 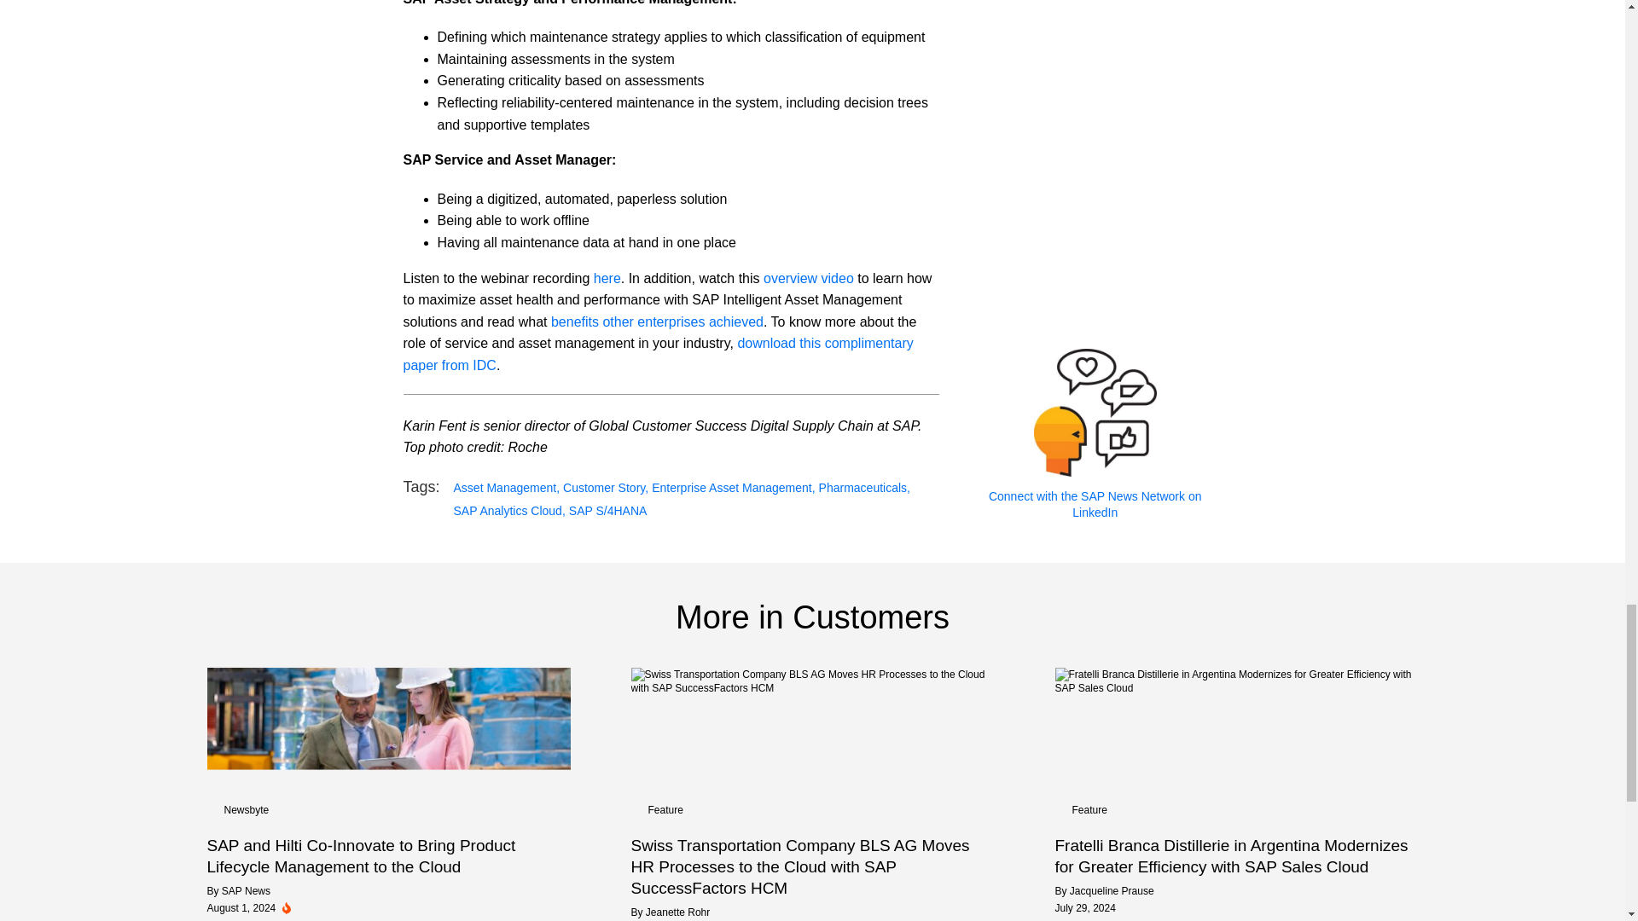 What do you see at coordinates (1112, 890) in the screenshot?
I see `Posts by Jacqueline Prause` at bounding box center [1112, 890].